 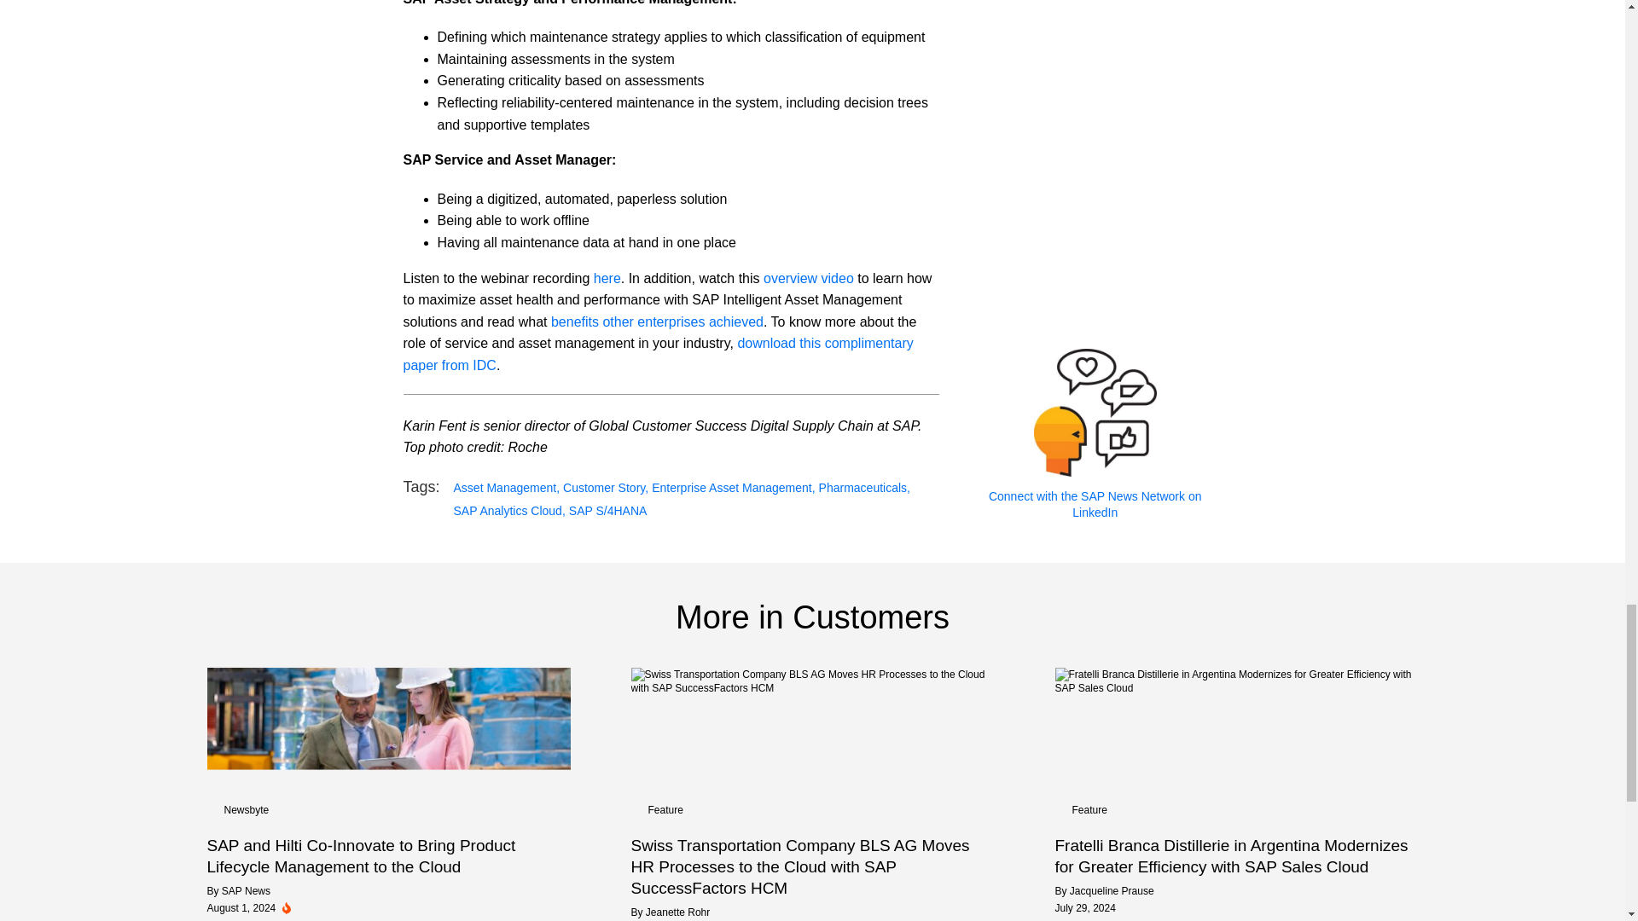 What do you see at coordinates (1112, 890) in the screenshot?
I see `Posts by Jacqueline Prause` at bounding box center [1112, 890].